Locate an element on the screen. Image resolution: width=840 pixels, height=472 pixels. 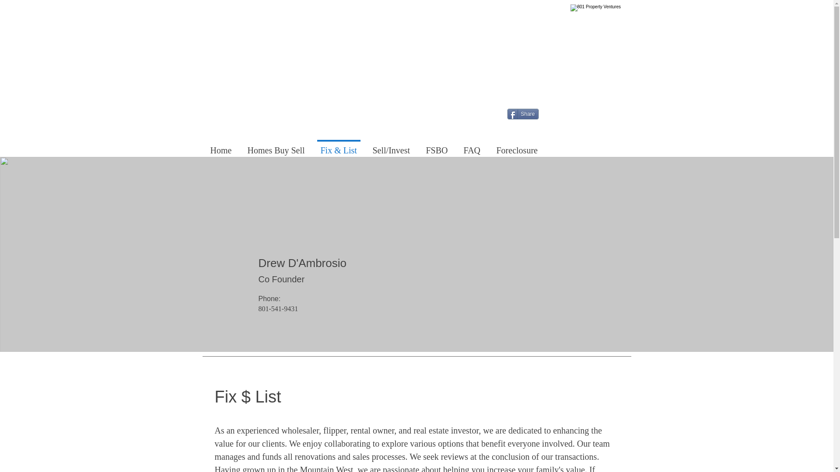
FSBO is located at coordinates (437, 146).